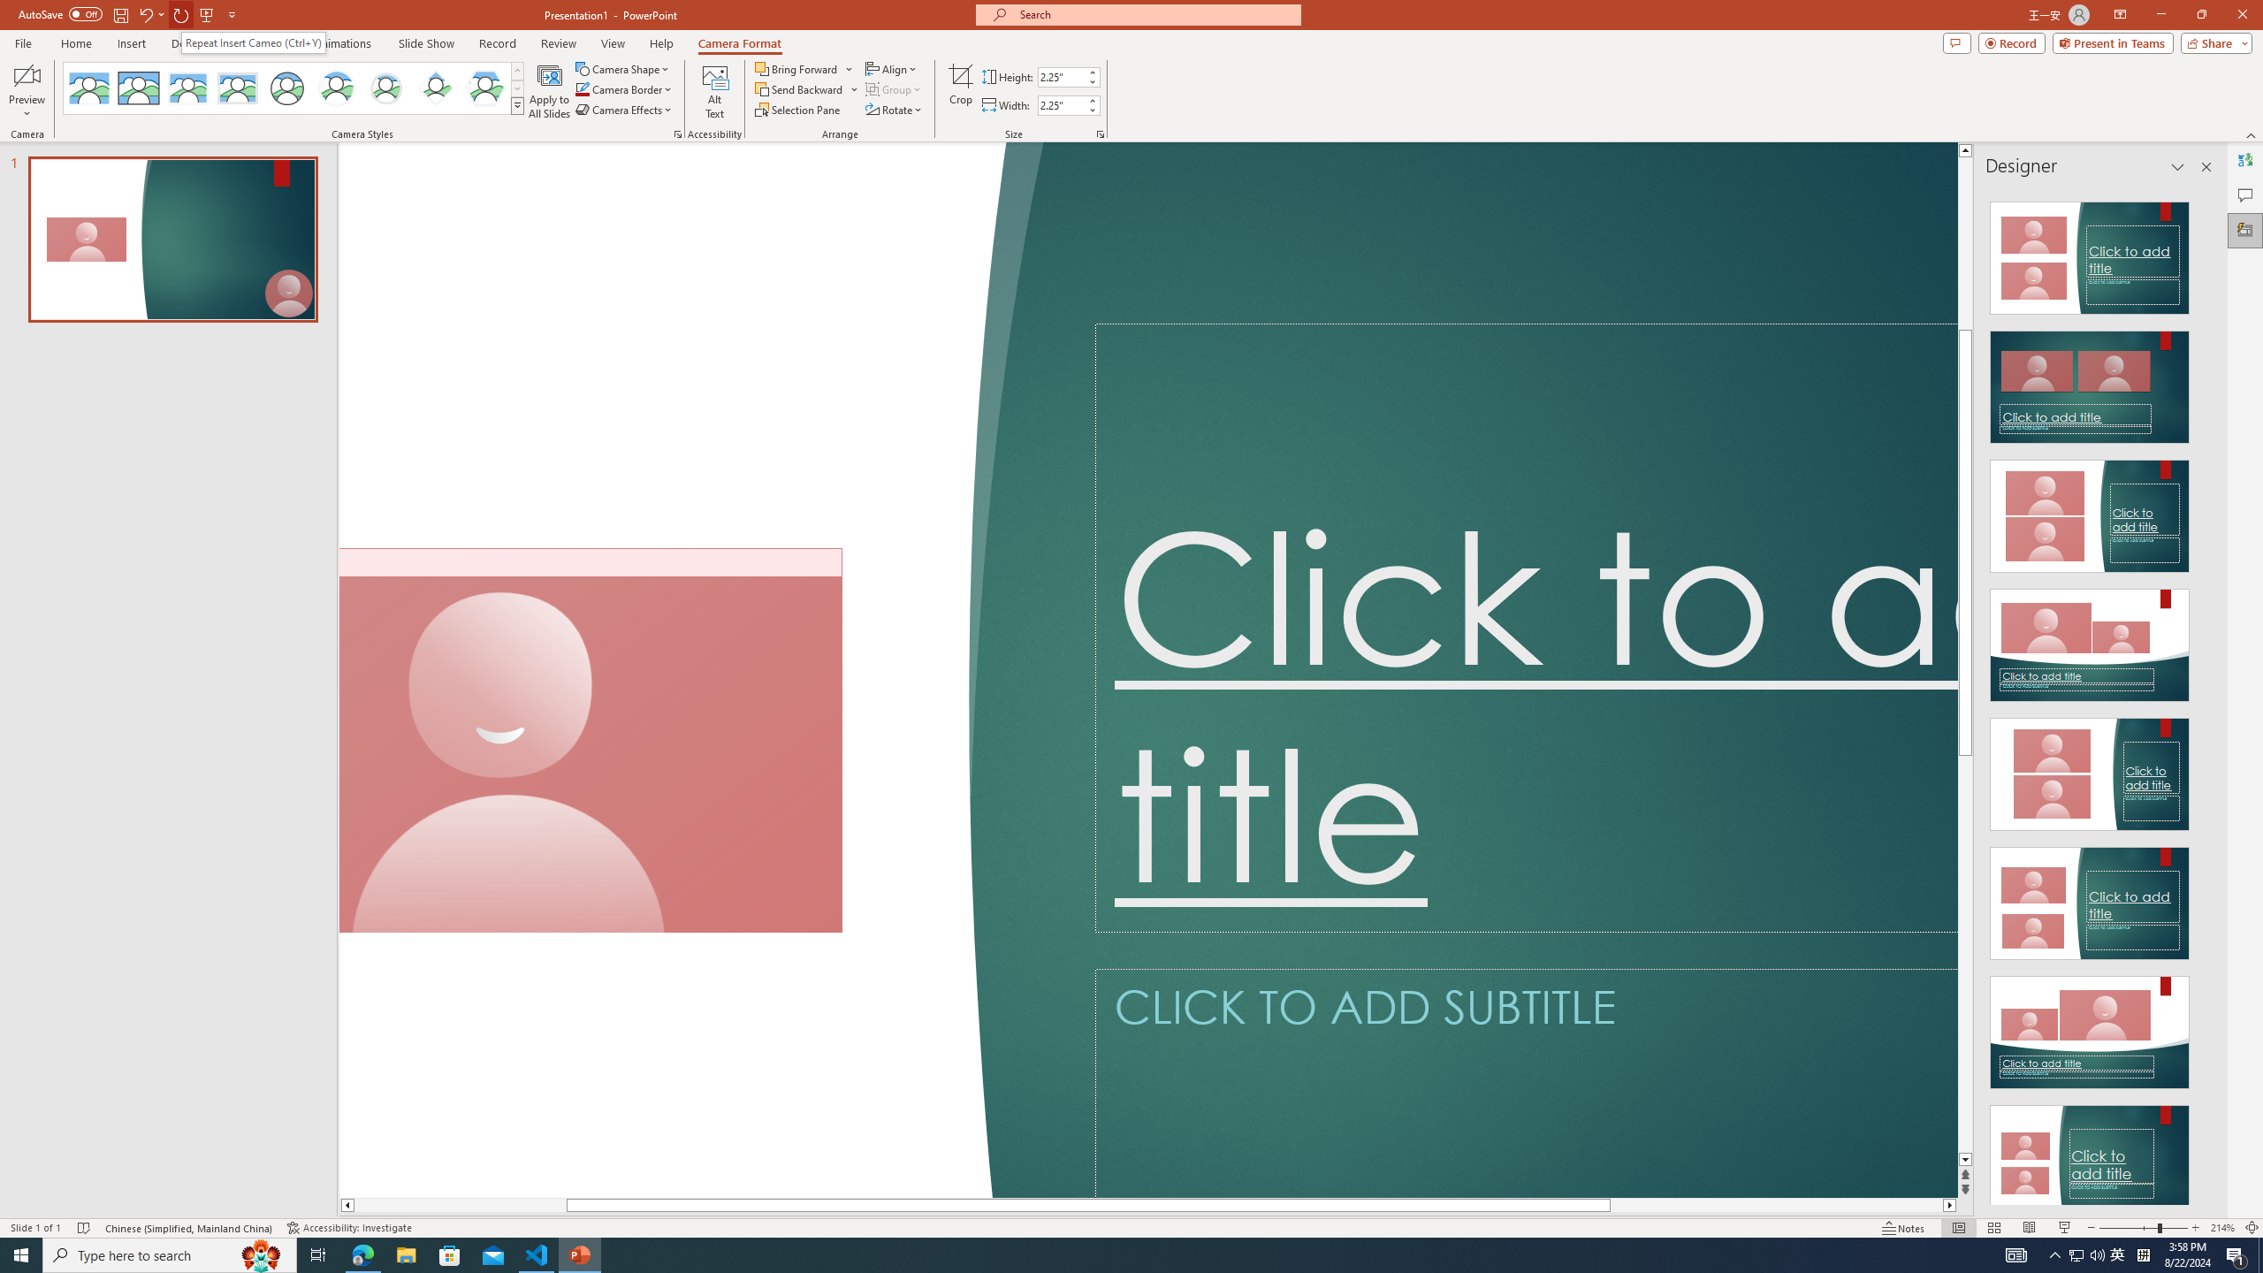 Image resolution: width=2263 pixels, height=1273 pixels. Describe the element at coordinates (1965, 1160) in the screenshot. I see `Line down` at that location.